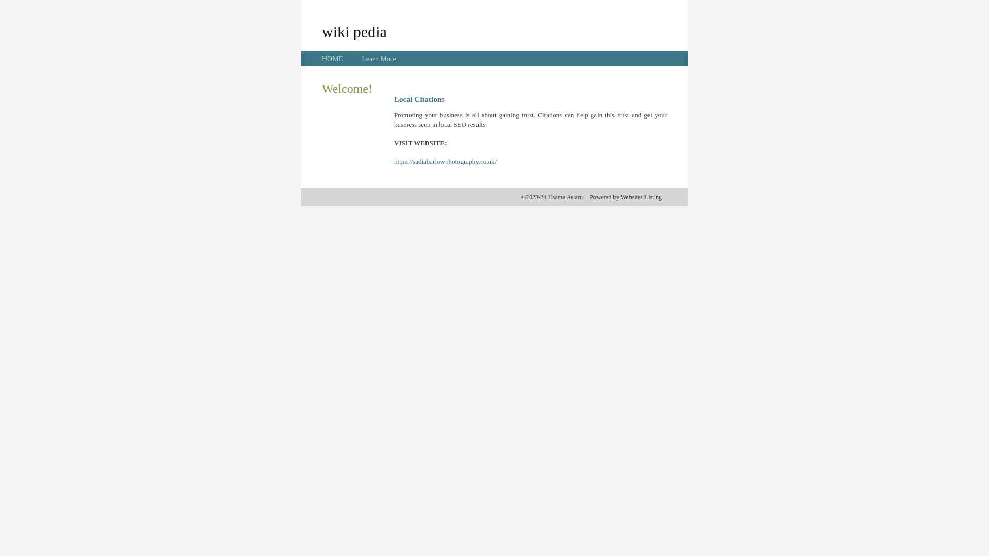 The height and width of the screenshot is (556, 989). Describe the element at coordinates (641, 197) in the screenshot. I see `Websites Listing` at that location.